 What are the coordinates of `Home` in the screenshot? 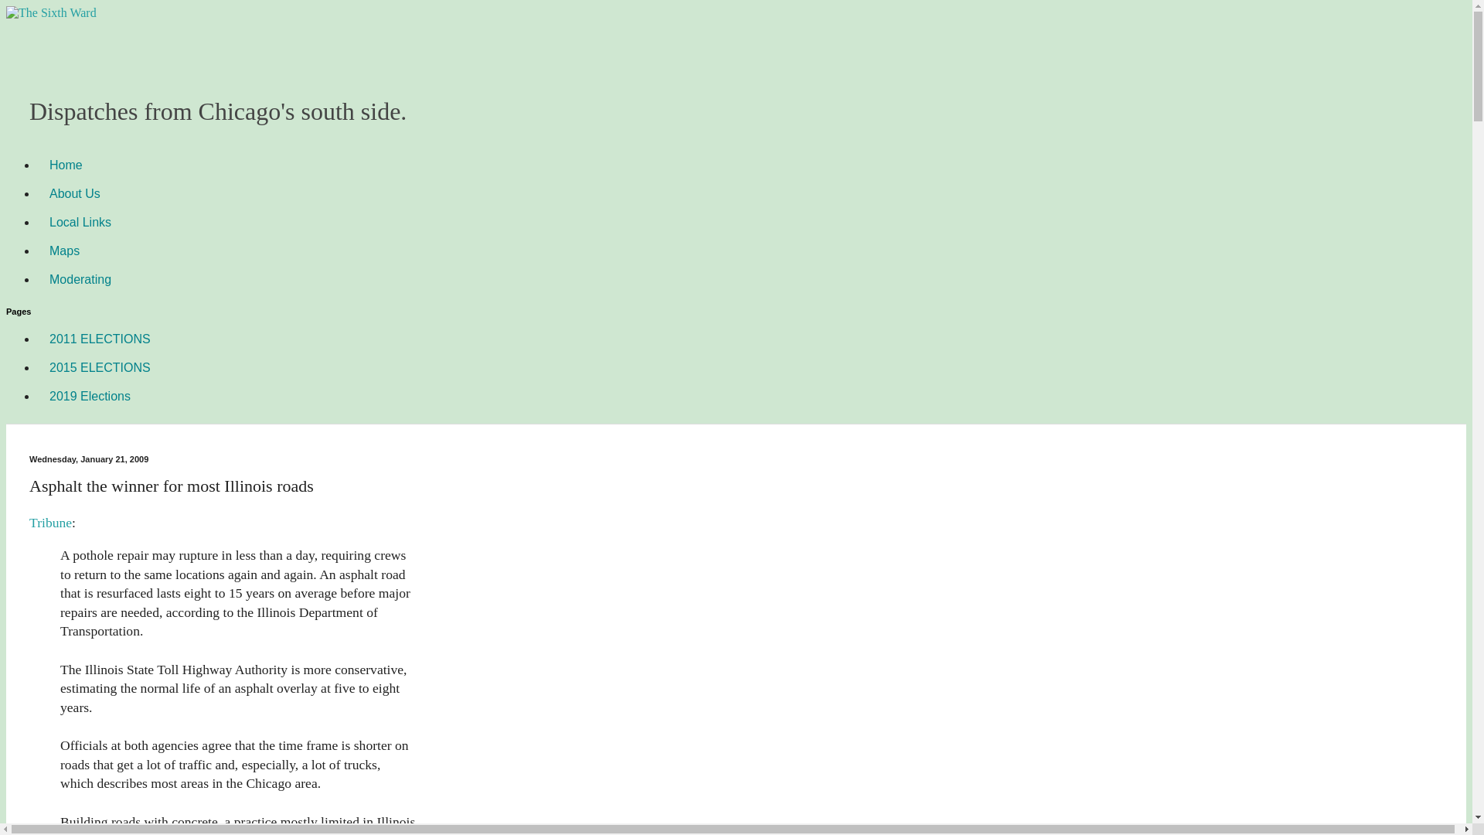 It's located at (66, 165).